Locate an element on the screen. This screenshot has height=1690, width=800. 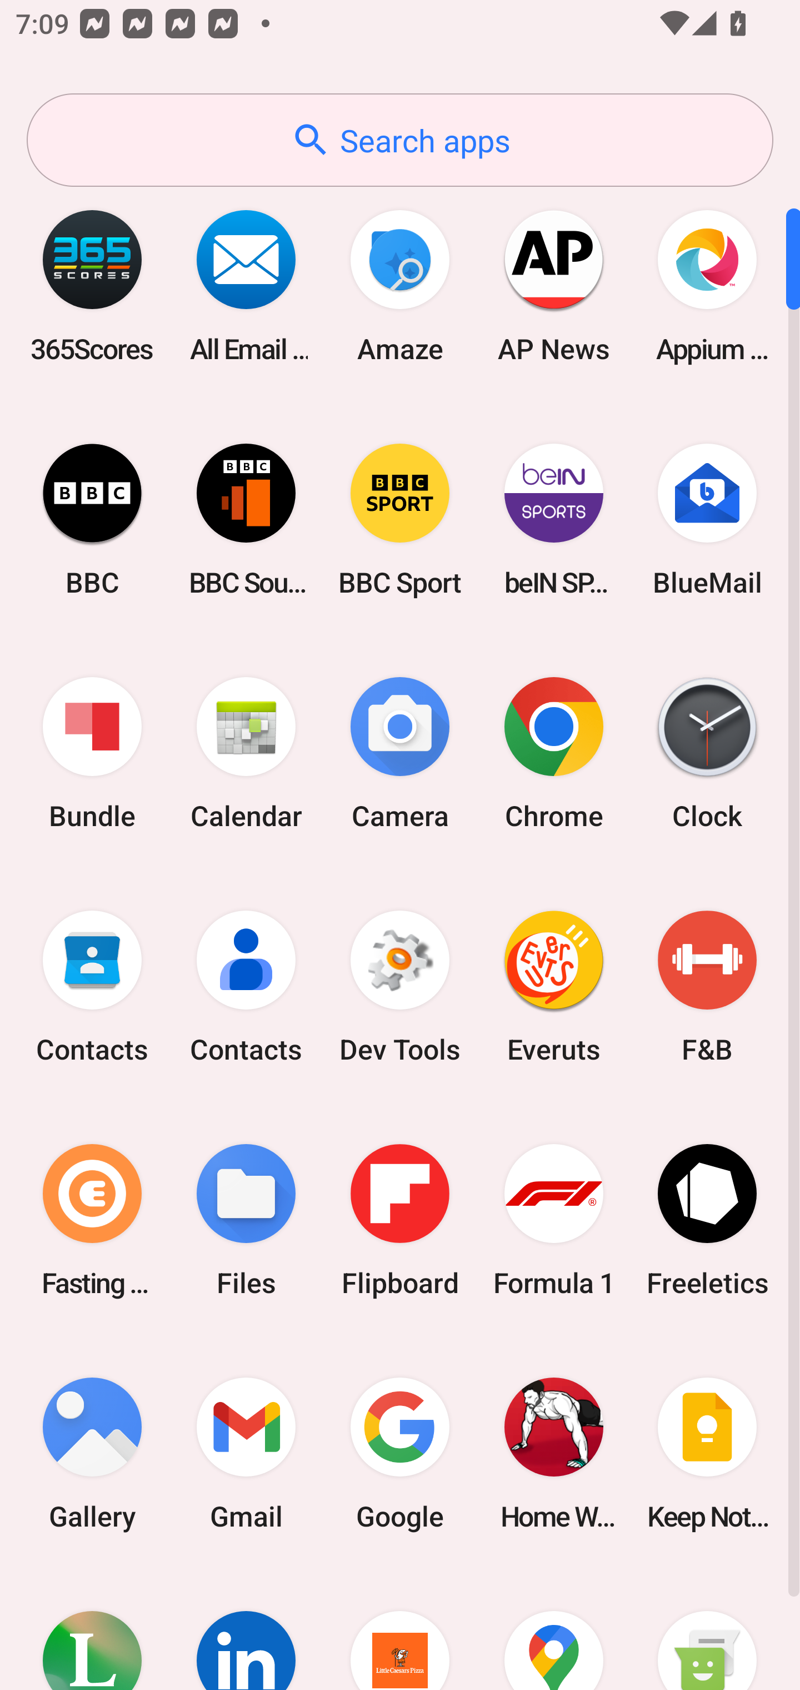
BlueMail is located at coordinates (707, 519).